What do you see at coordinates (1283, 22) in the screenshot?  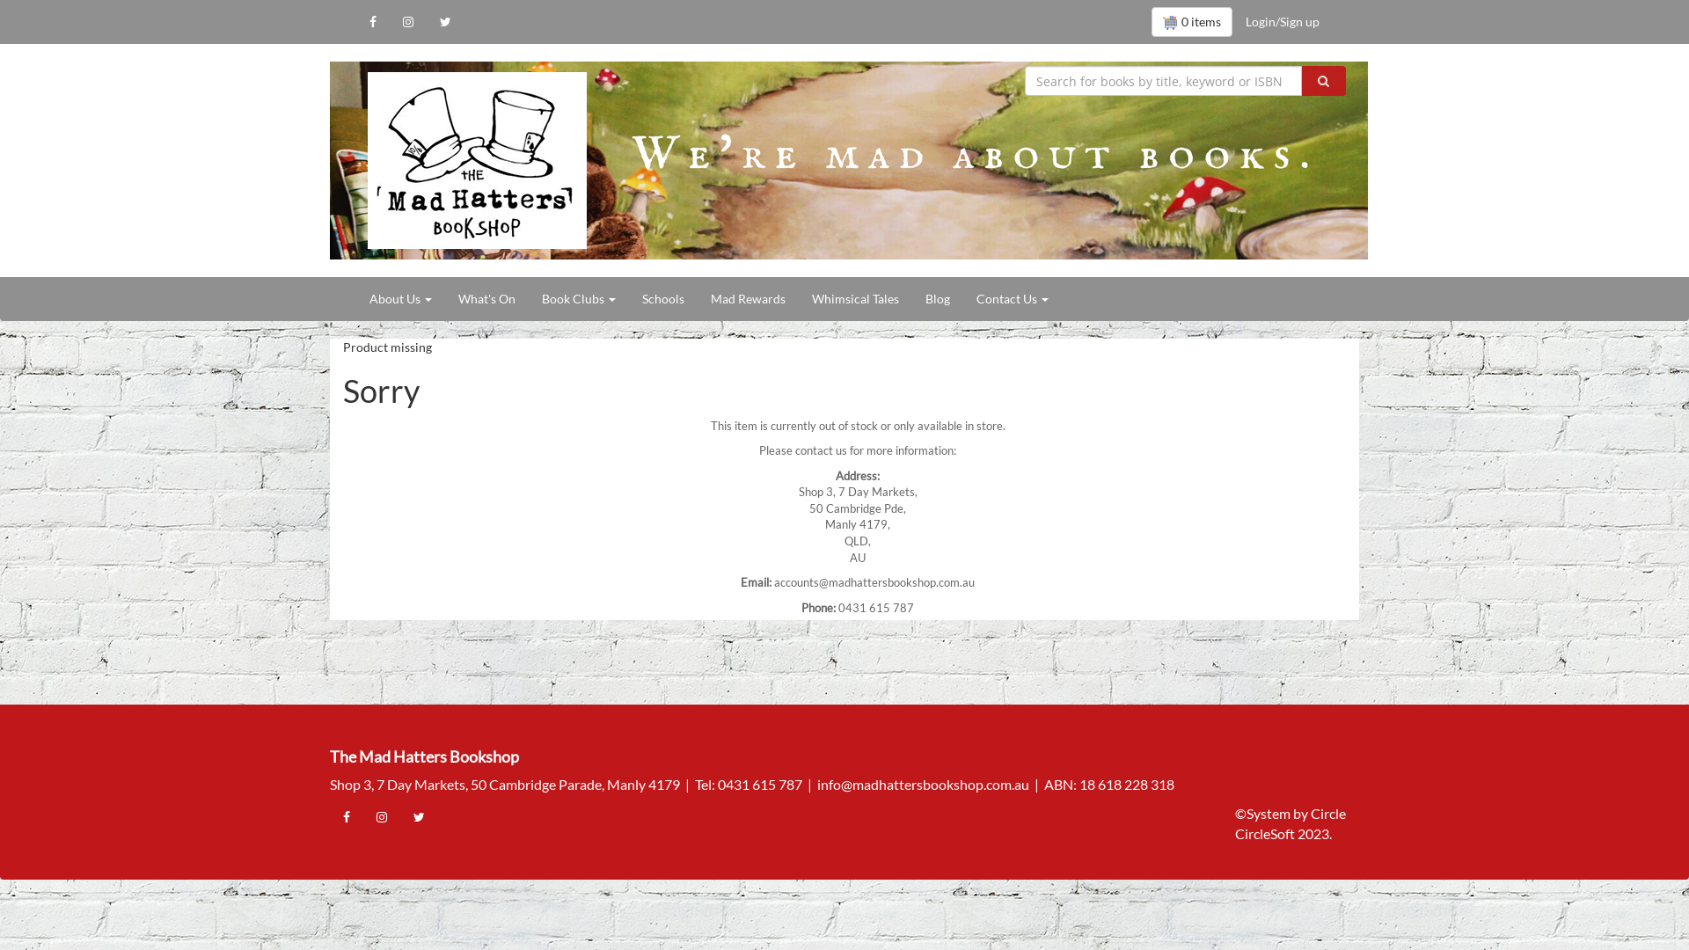 I see `Login/Sign up` at bounding box center [1283, 22].